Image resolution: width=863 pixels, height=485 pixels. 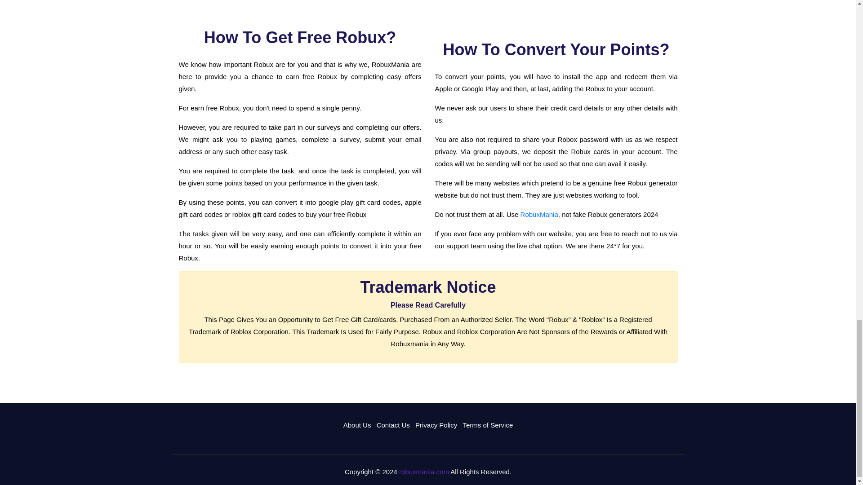 I want to click on Terms of Service, so click(x=488, y=425).